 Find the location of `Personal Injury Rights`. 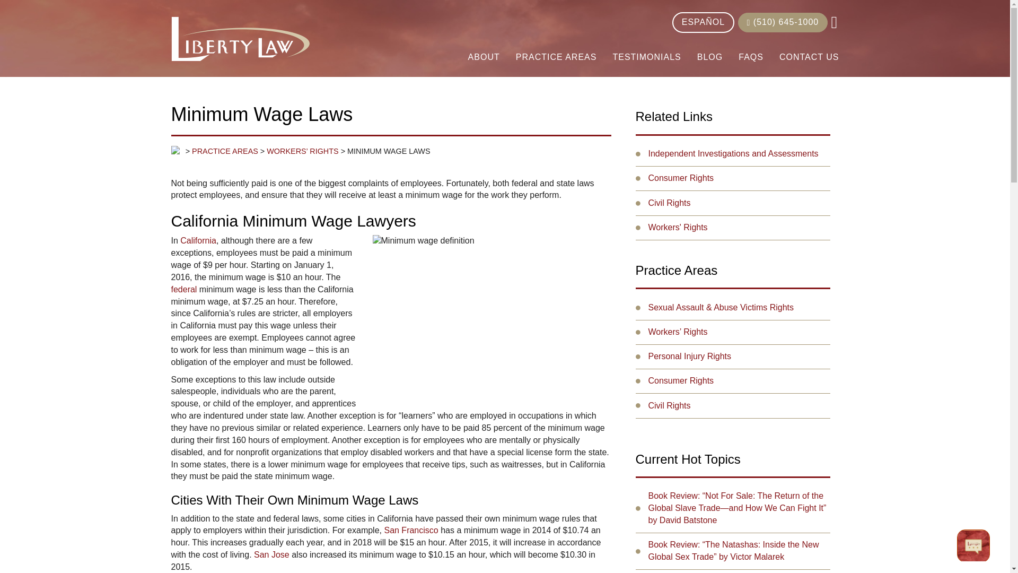

Personal Injury Rights is located at coordinates (689, 357).